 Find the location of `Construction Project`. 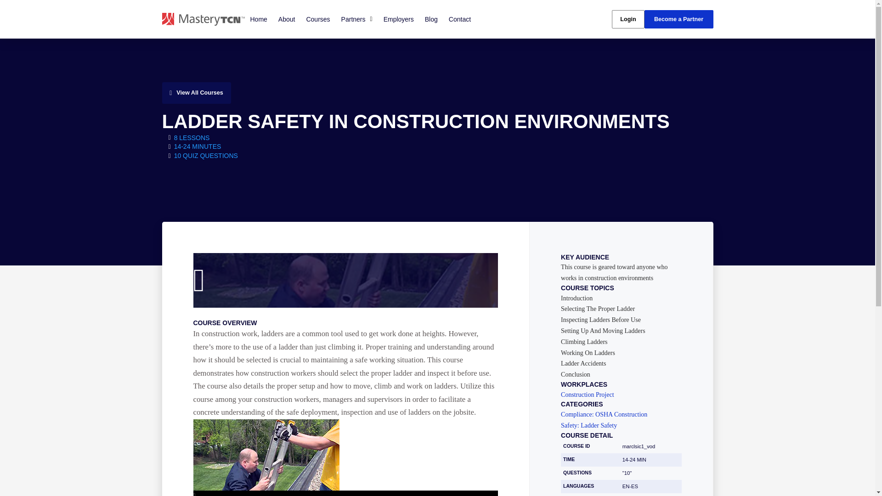

Construction Project is located at coordinates (621, 395).